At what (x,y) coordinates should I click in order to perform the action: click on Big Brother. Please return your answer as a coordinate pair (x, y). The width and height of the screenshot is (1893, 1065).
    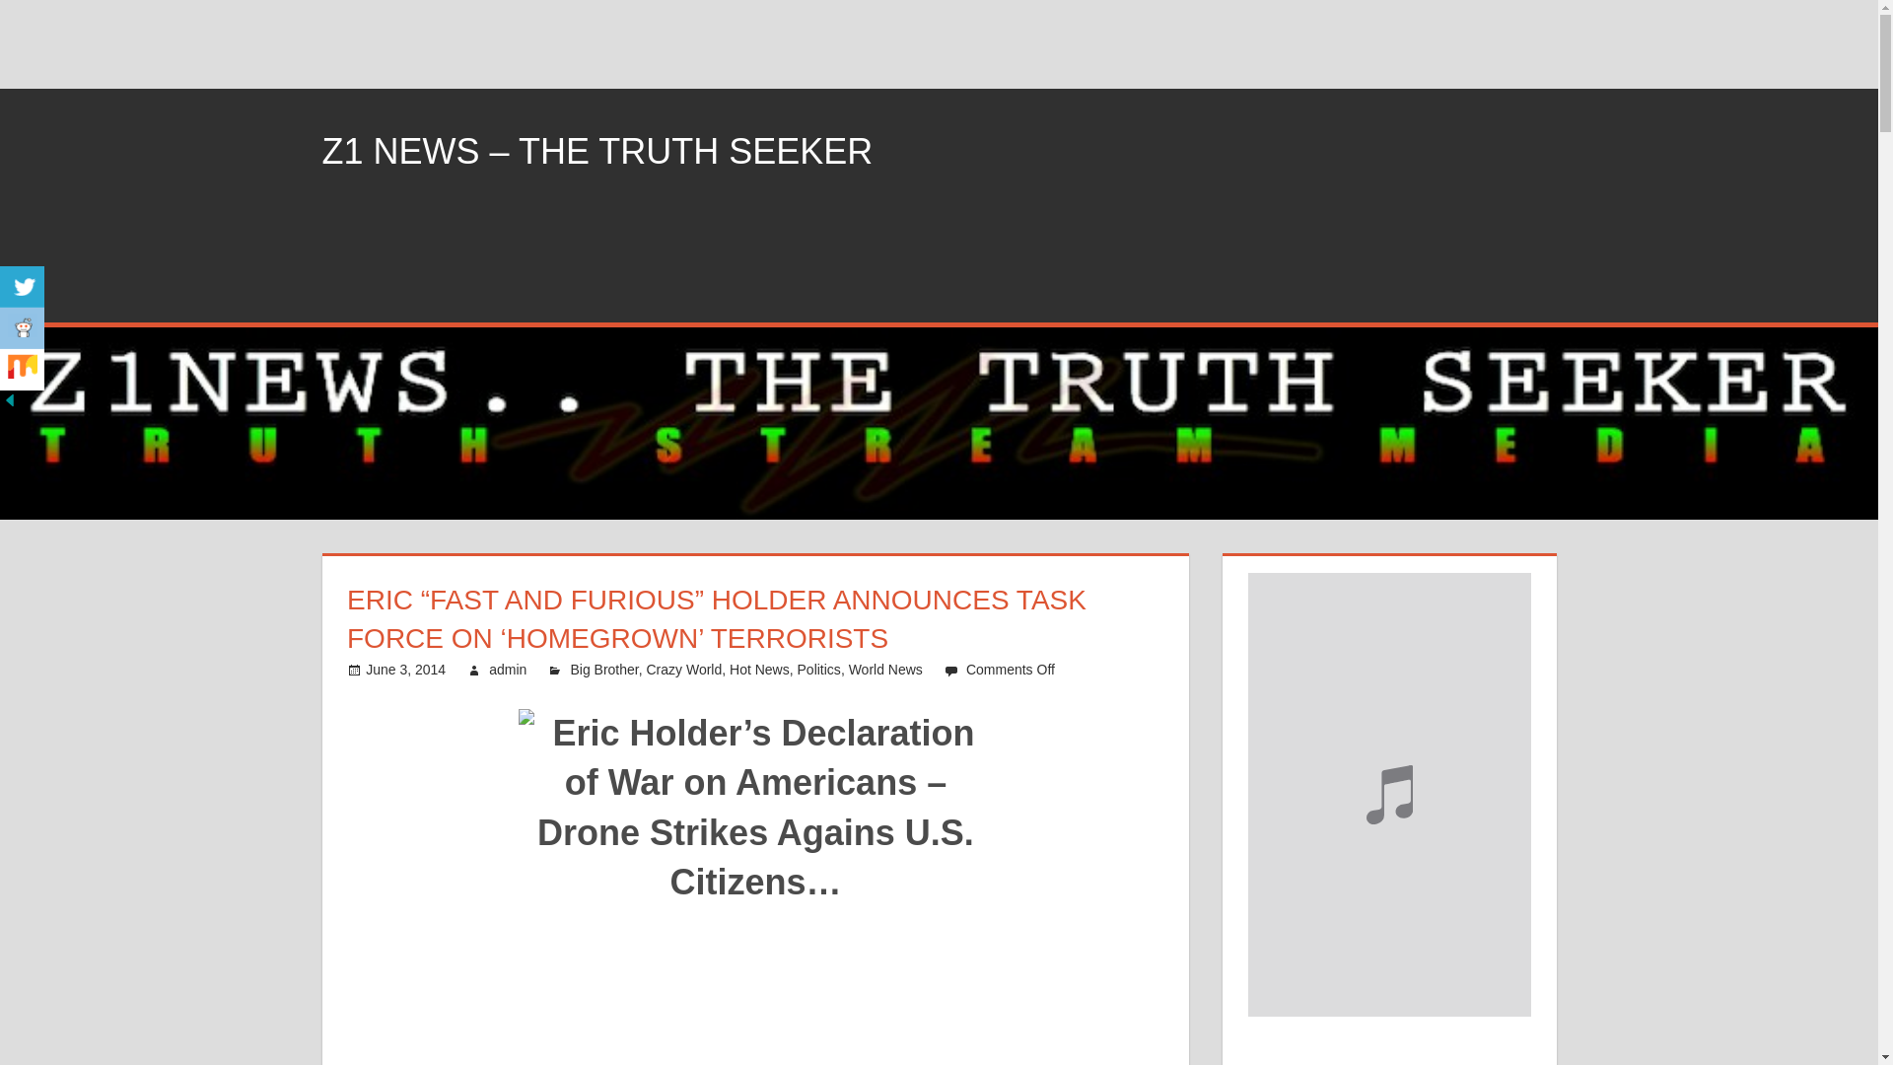
    Looking at the image, I should click on (603, 669).